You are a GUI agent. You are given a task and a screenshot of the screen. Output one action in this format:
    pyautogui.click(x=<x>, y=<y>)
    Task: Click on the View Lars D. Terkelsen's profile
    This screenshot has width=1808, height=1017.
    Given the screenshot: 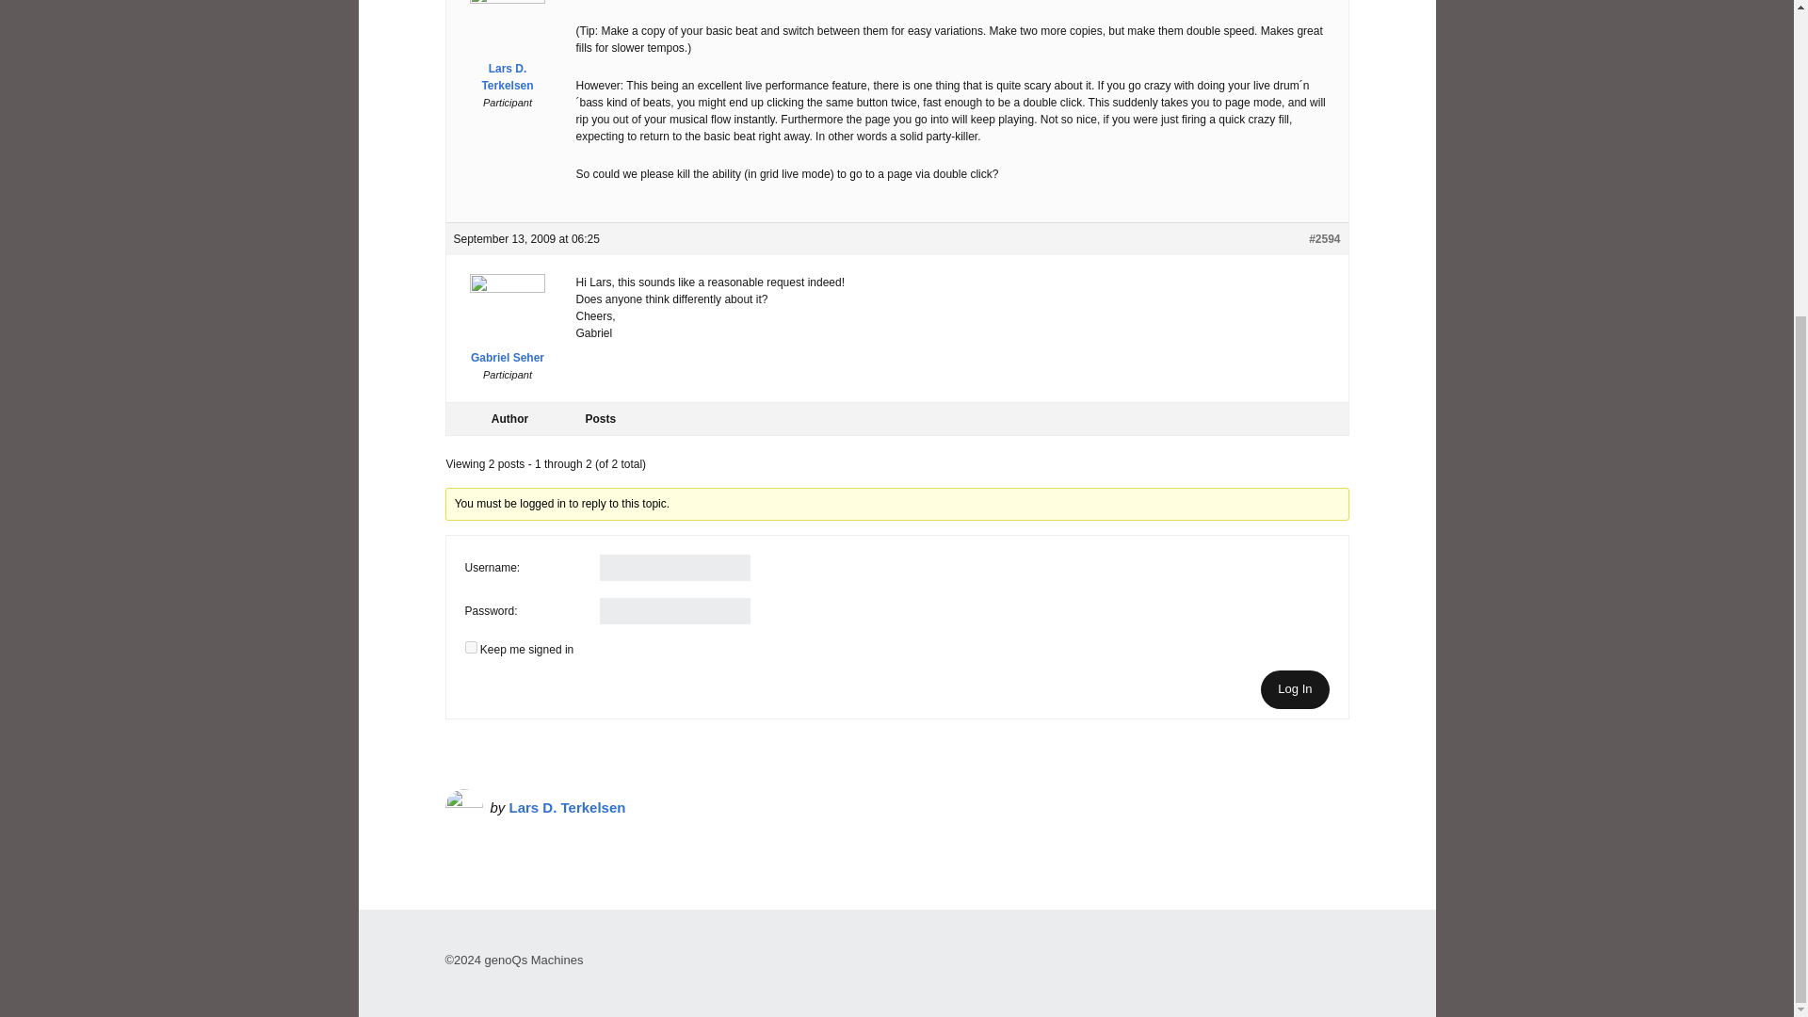 What is the action you would take?
    pyautogui.click(x=508, y=47)
    